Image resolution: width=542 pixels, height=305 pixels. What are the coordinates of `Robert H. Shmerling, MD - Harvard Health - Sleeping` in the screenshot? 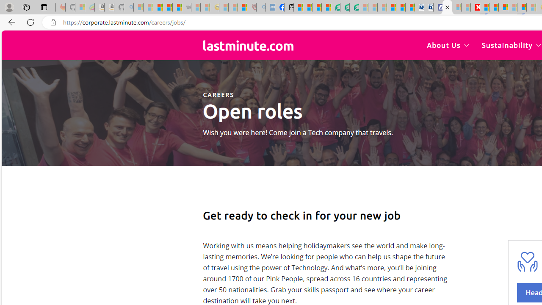 It's located at (252, 8).